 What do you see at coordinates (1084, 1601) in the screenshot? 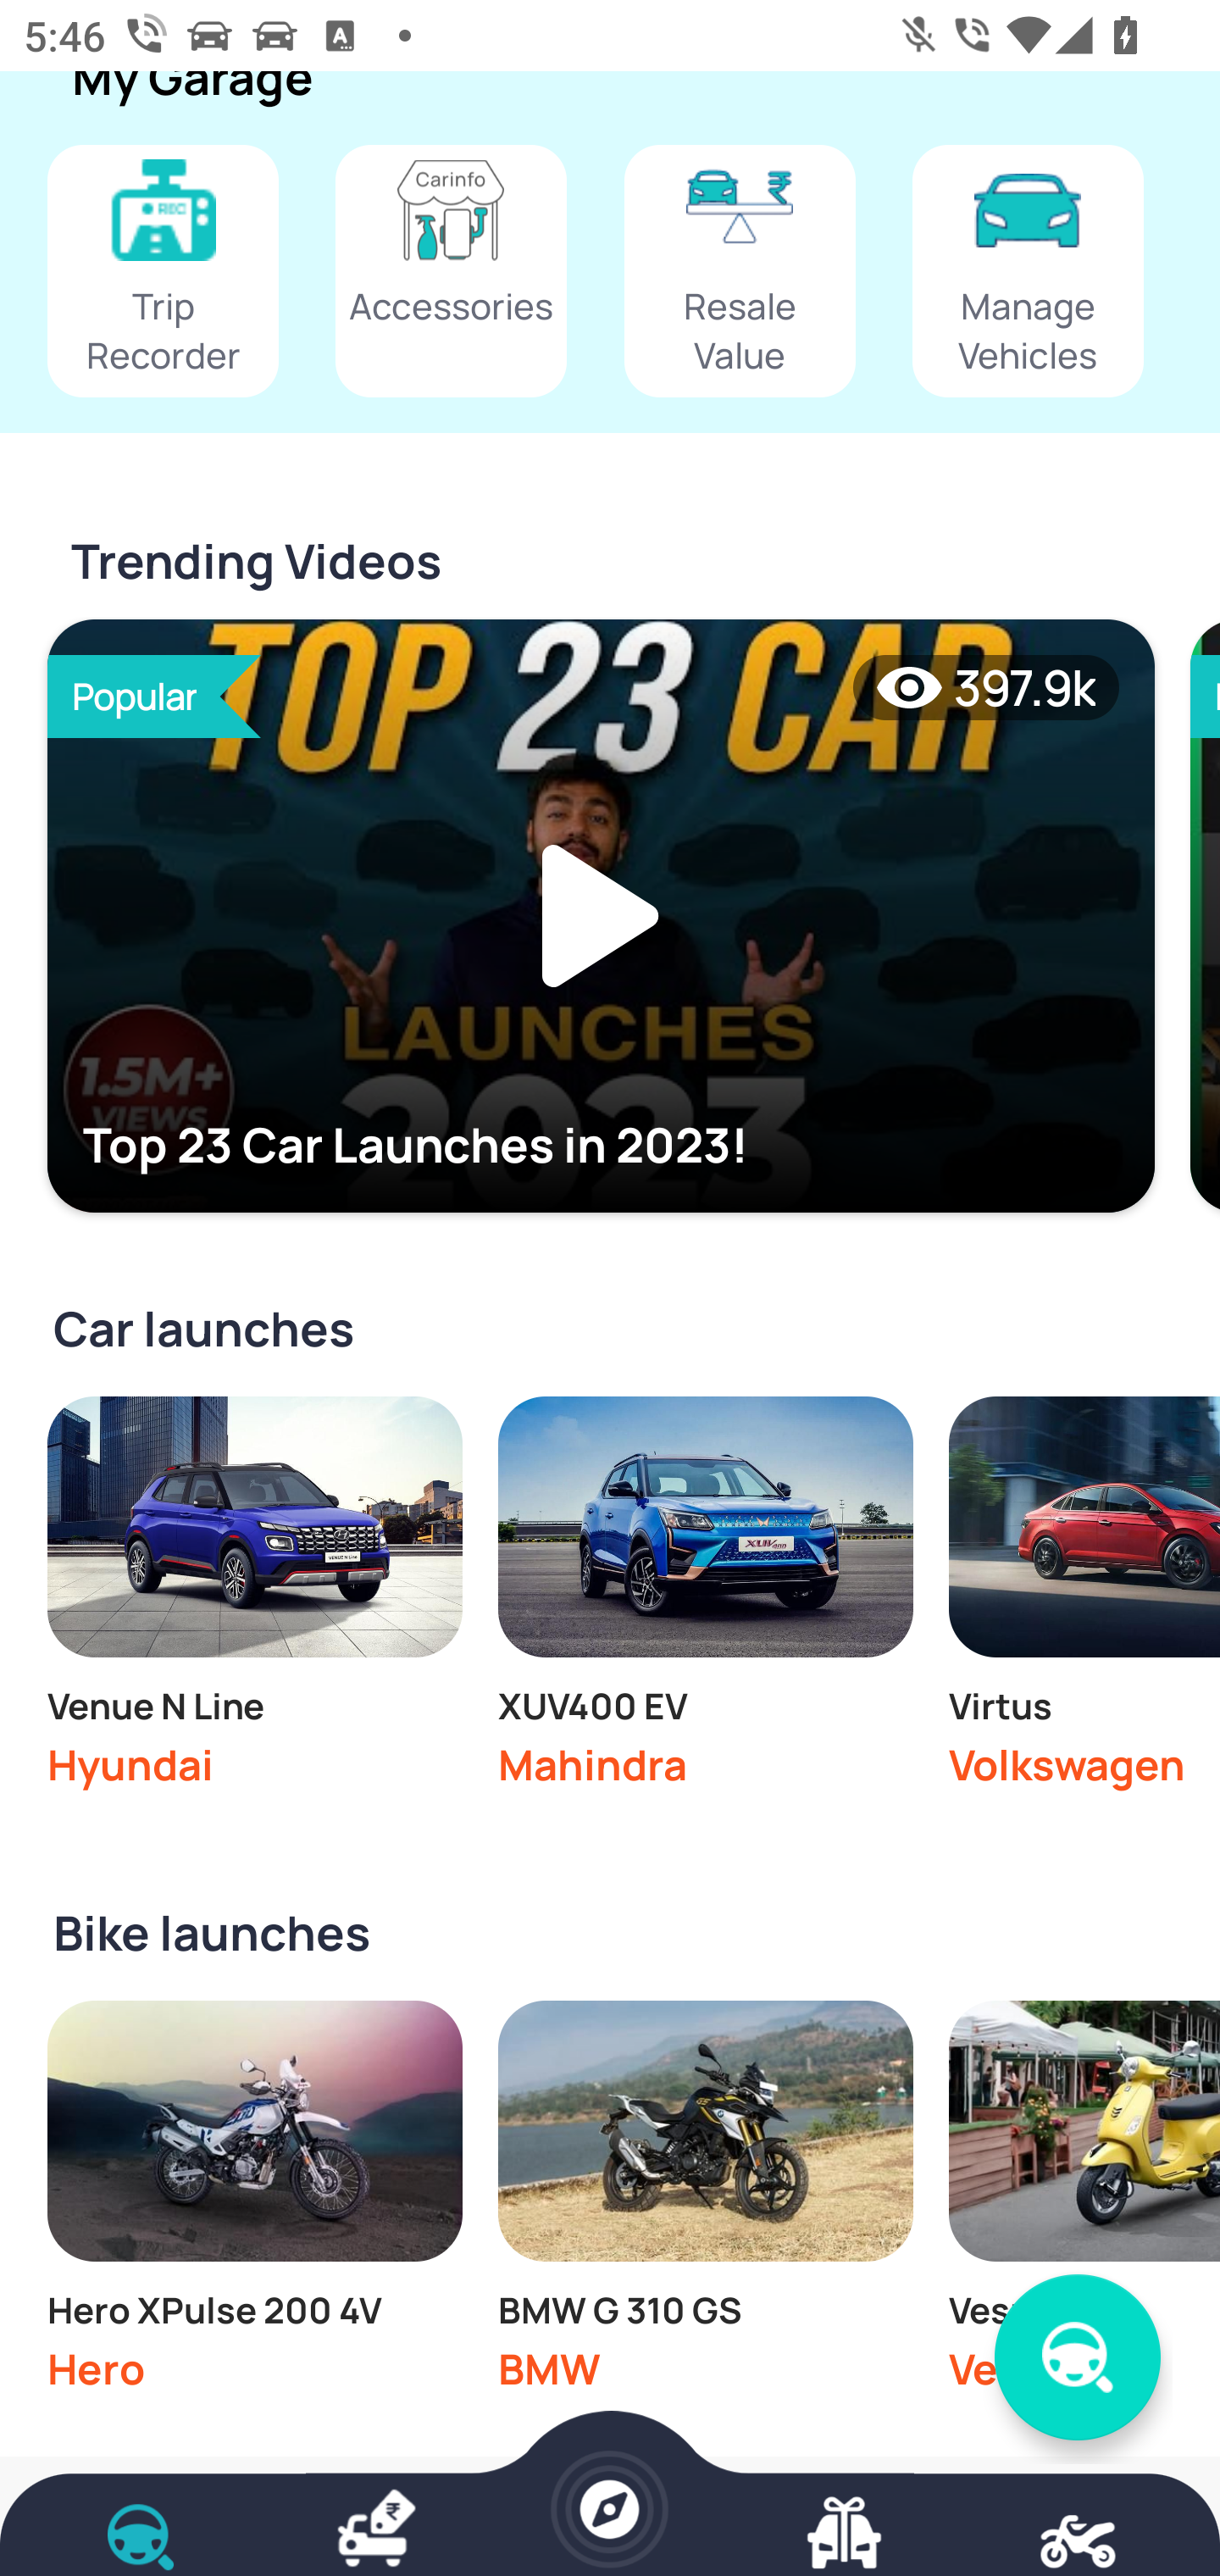
I see `Virtus Volkswagen` at bounding box center [1084, 1601].